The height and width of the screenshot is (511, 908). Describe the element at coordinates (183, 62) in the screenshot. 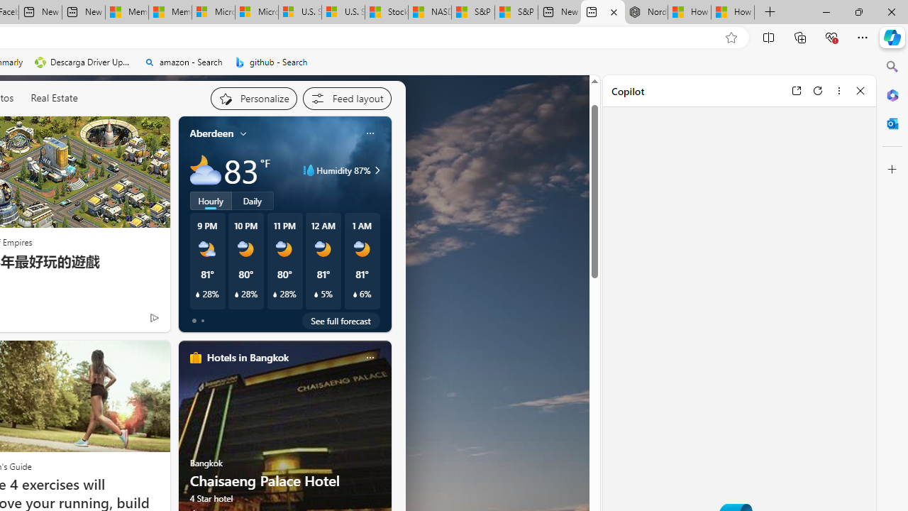

I see `amazon - Search` at that location.